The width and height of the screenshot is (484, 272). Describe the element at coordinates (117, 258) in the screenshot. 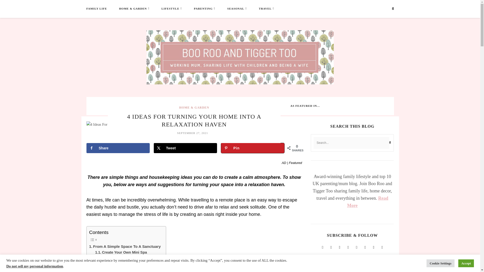

I see `Eliminate The Clutter` at that location.